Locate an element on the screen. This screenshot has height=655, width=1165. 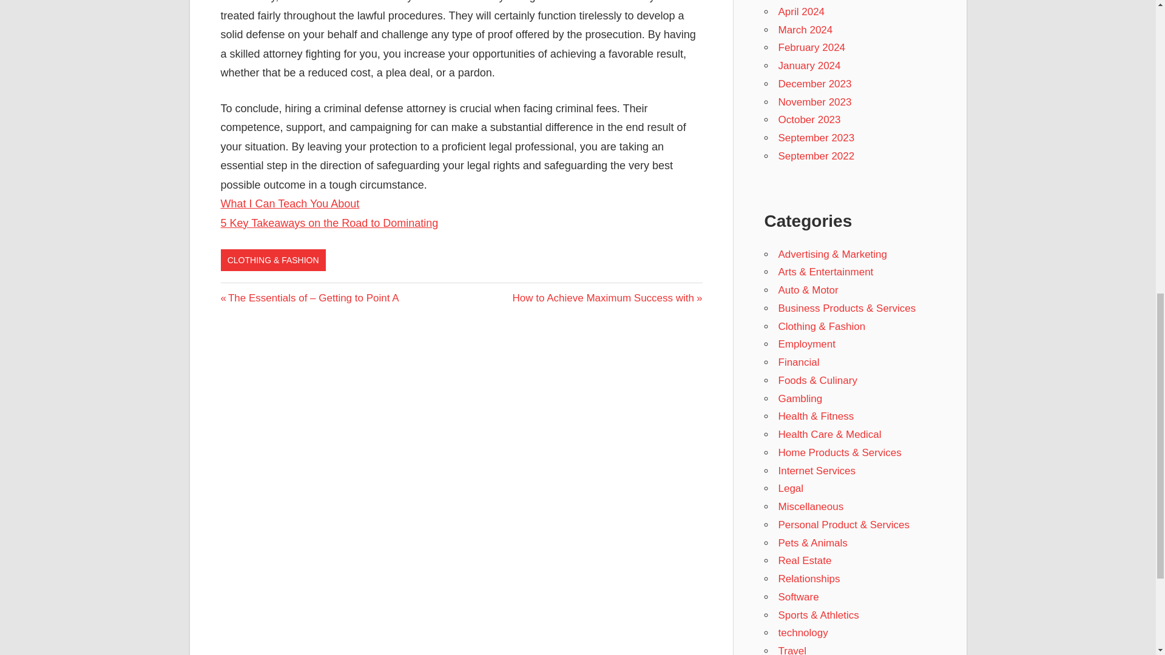
Employment is located at coordinates (806, 344).